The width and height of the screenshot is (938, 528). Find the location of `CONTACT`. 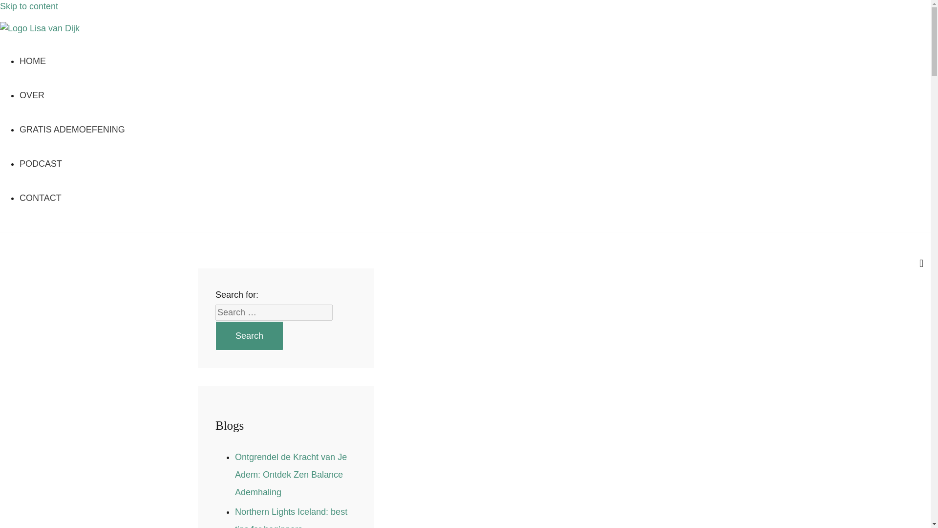

CONTACT is located at coordinates (41, 198).